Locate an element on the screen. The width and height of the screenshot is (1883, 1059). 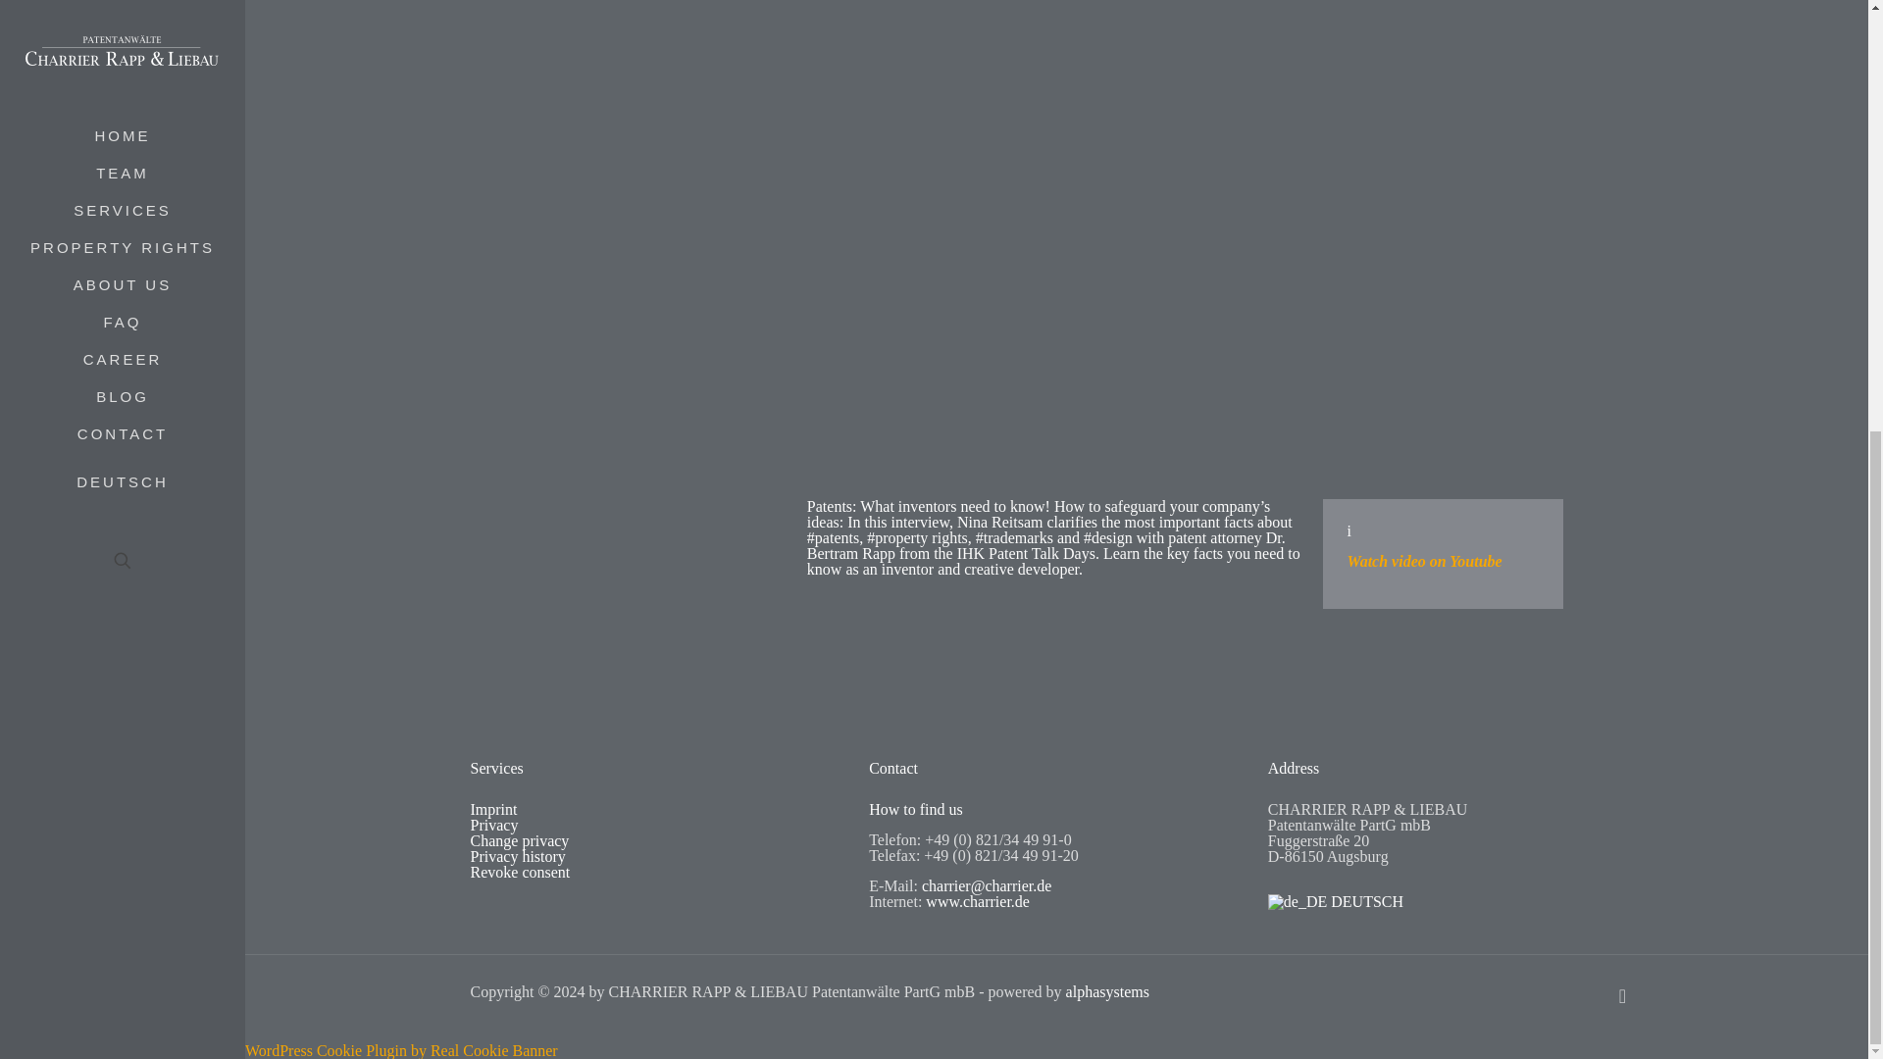
alphasystems is located at coordinates (1106, 991).